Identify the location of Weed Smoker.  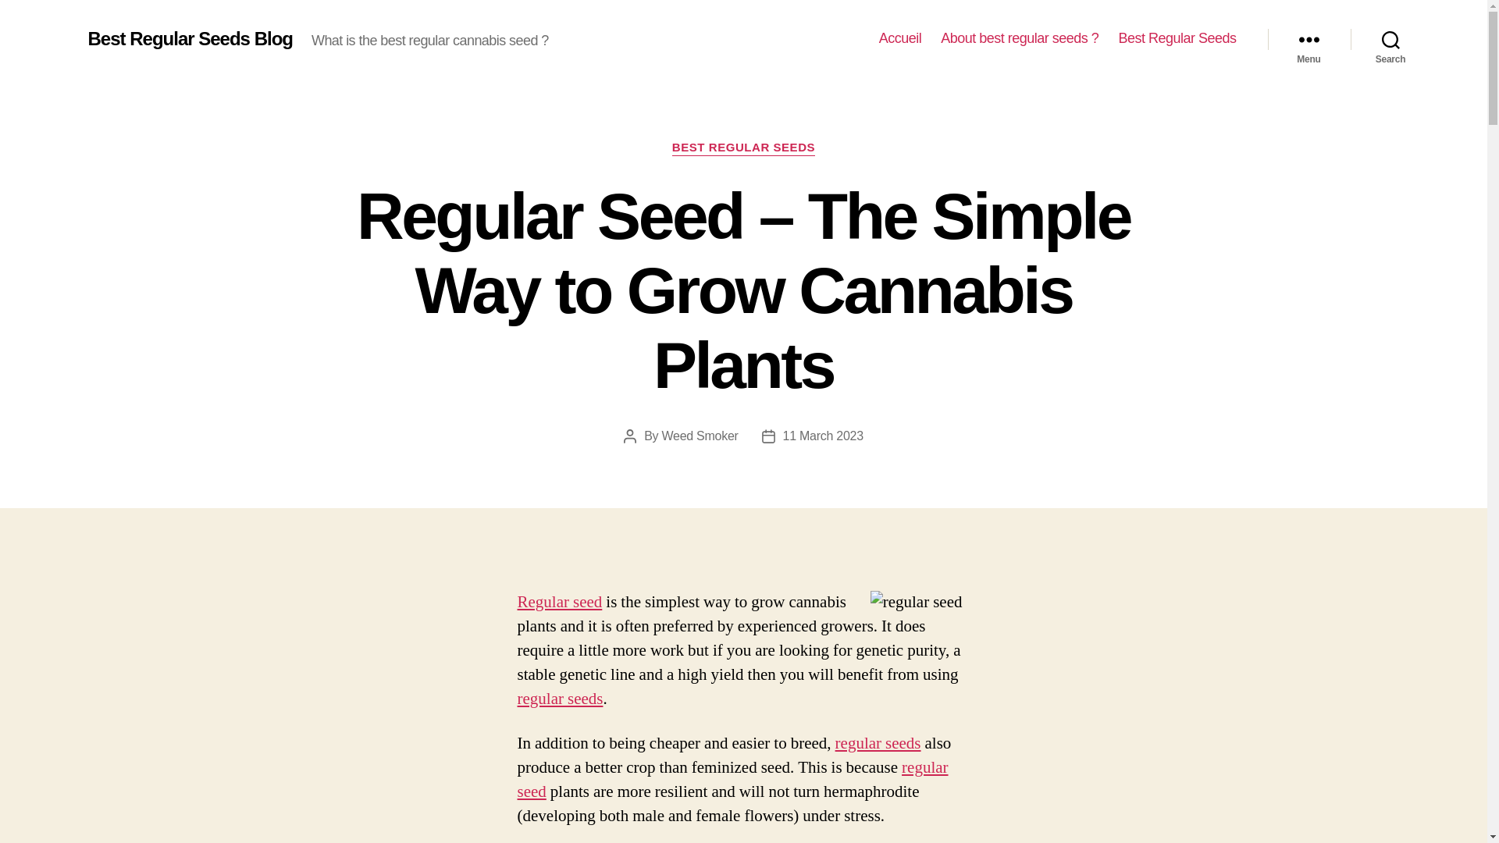
(699, 436).